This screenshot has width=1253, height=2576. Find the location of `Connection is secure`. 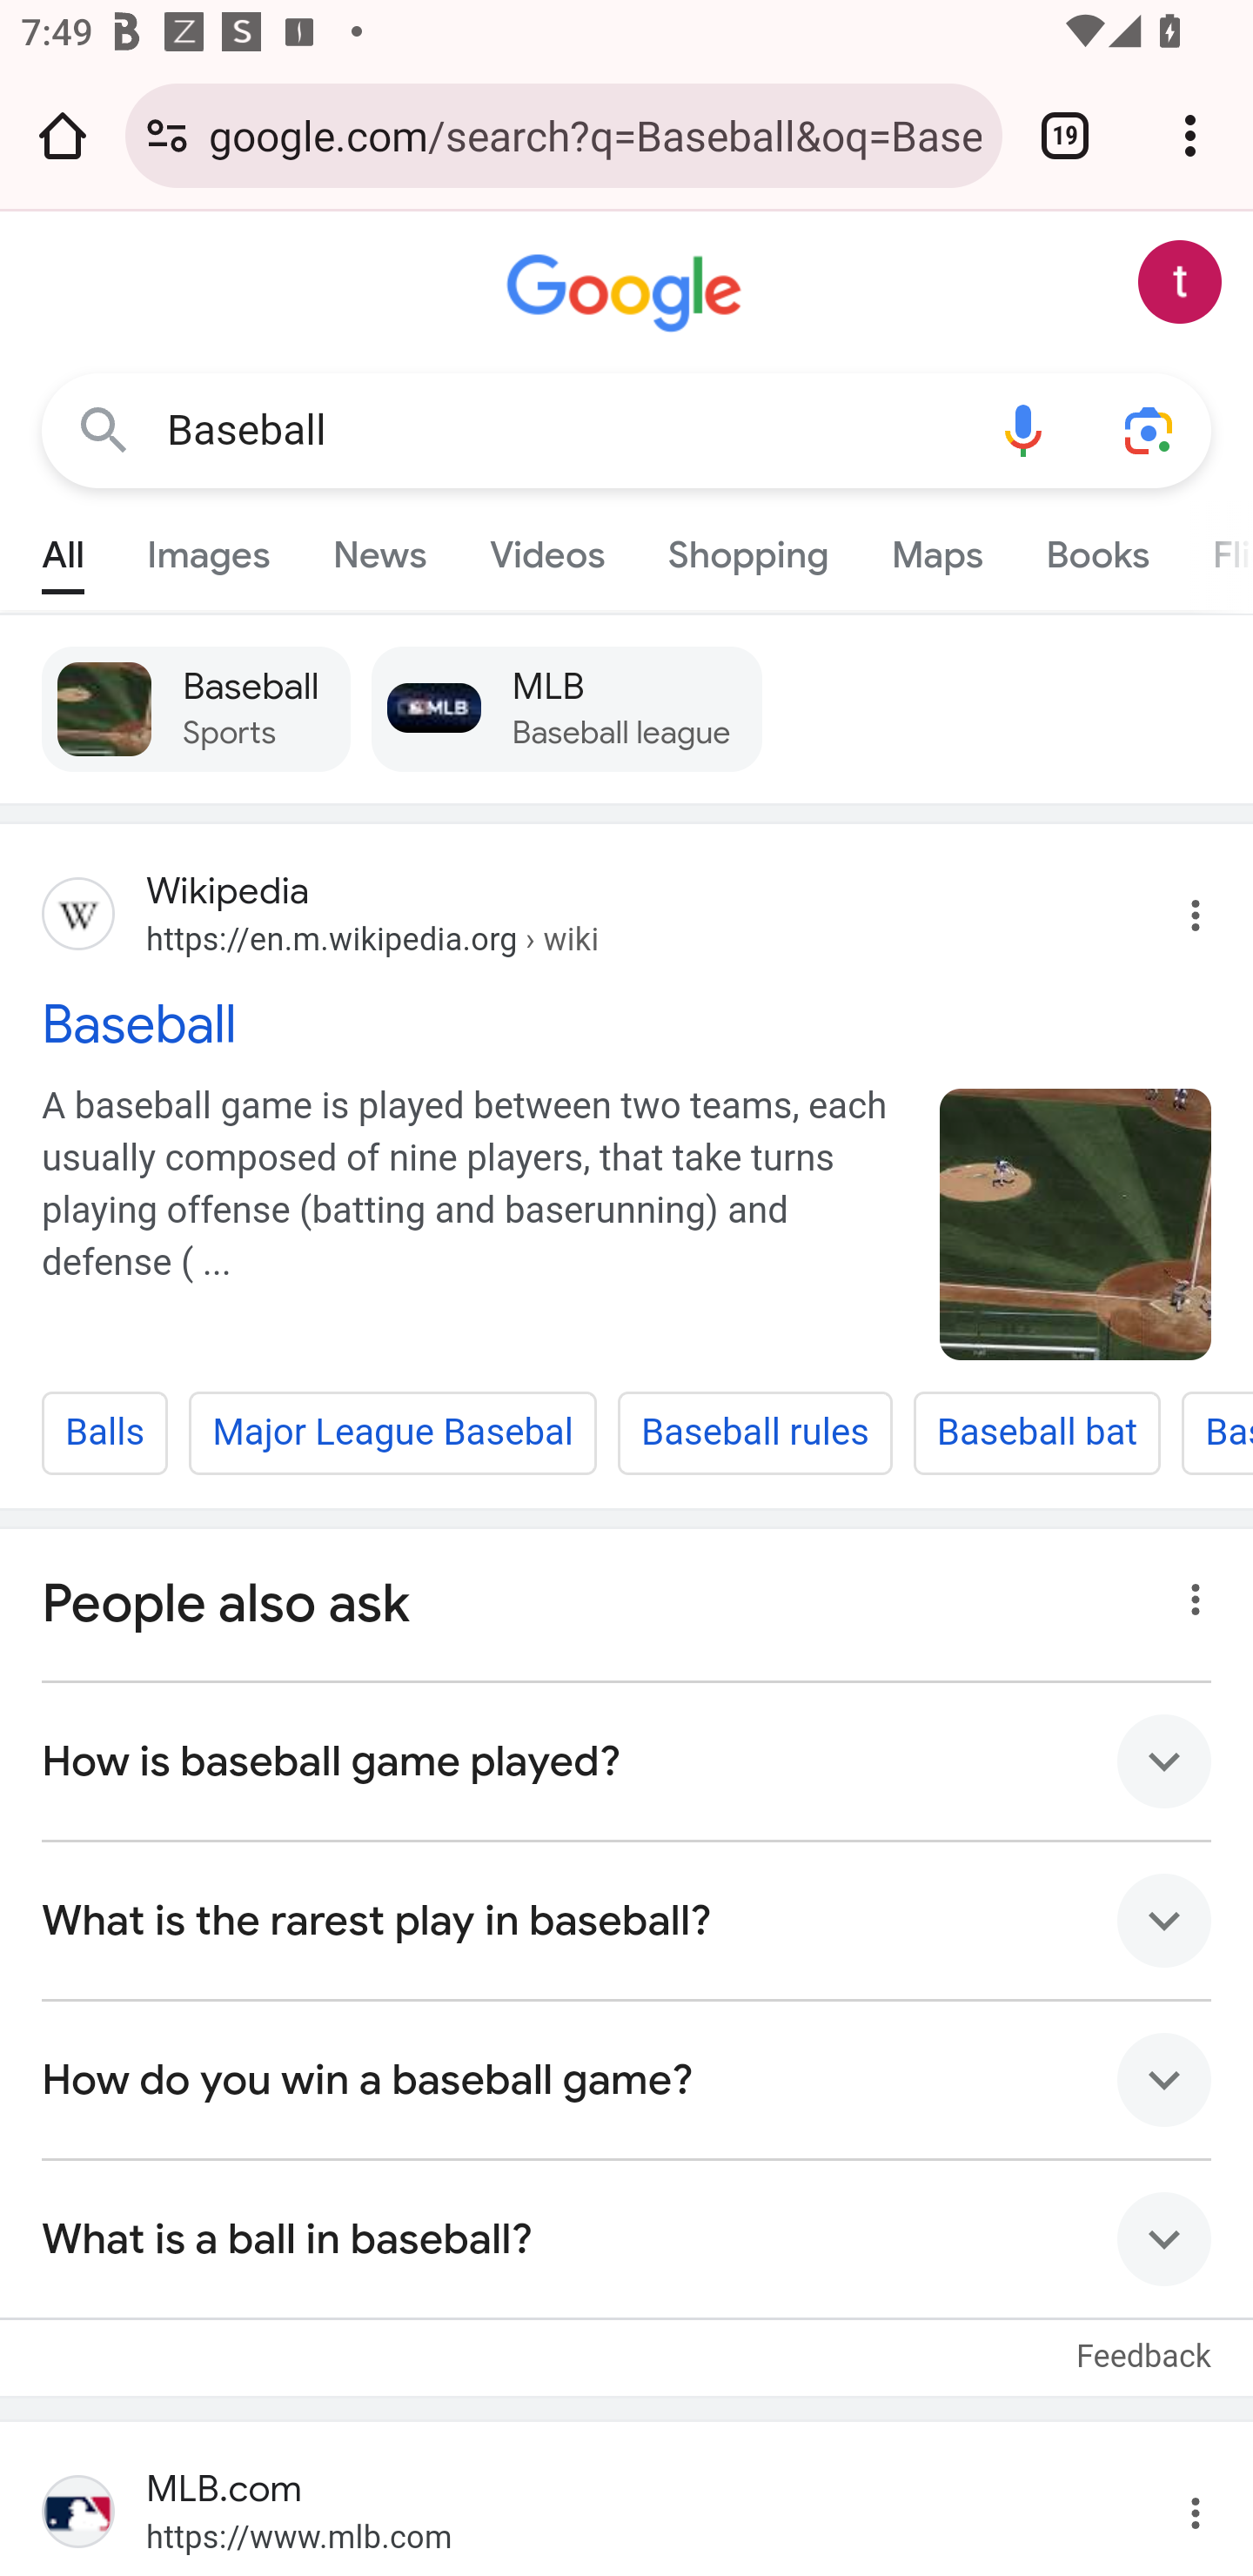

Connection is secure is located at coordinates (167, 135).